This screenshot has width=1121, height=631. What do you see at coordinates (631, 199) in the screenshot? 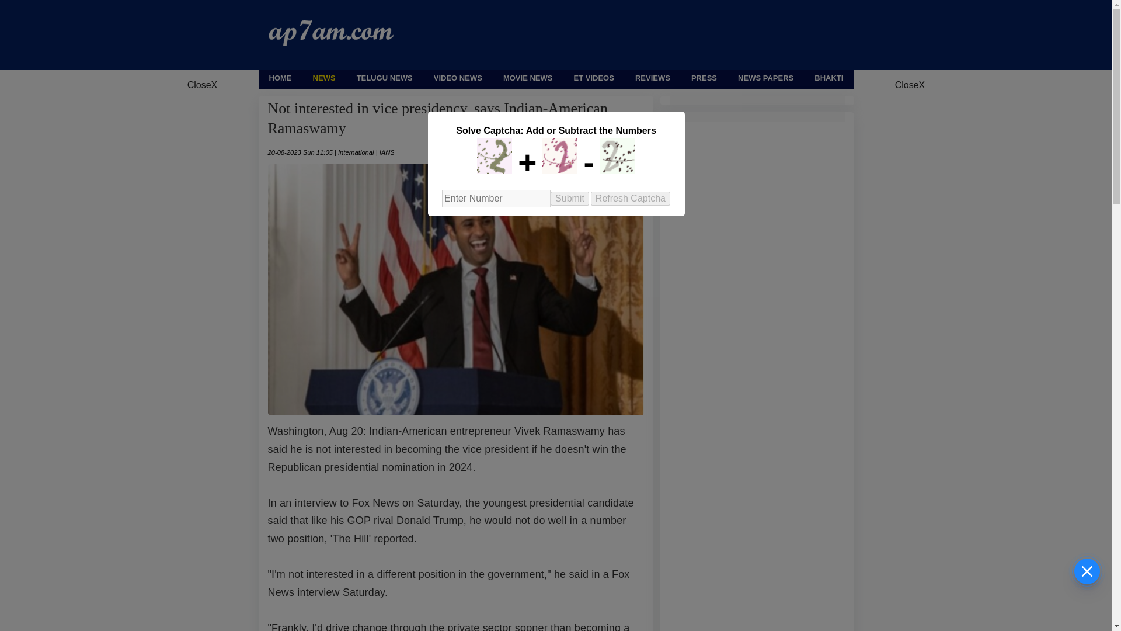
I see `Refresh Captcha` at bounding box center [631, 199].